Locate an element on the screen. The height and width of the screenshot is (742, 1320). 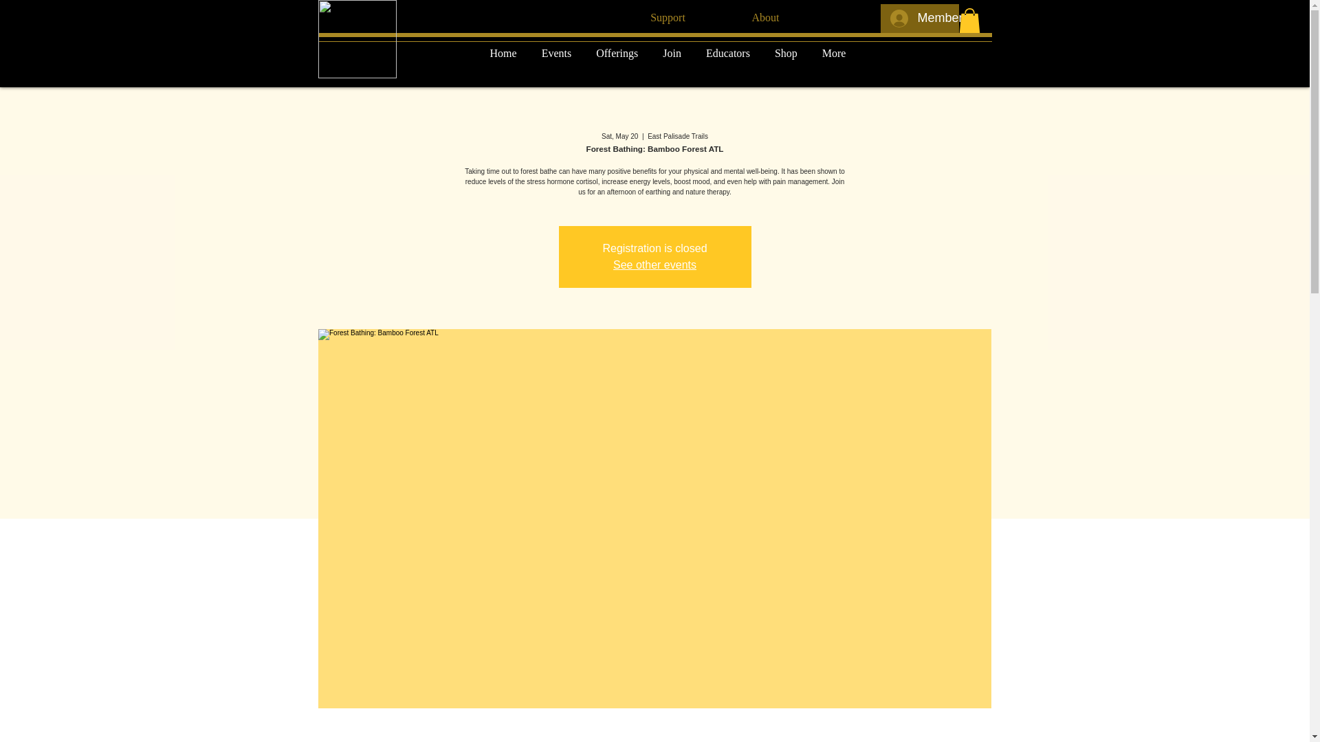
Offerings is located at coordinates (617, 57).